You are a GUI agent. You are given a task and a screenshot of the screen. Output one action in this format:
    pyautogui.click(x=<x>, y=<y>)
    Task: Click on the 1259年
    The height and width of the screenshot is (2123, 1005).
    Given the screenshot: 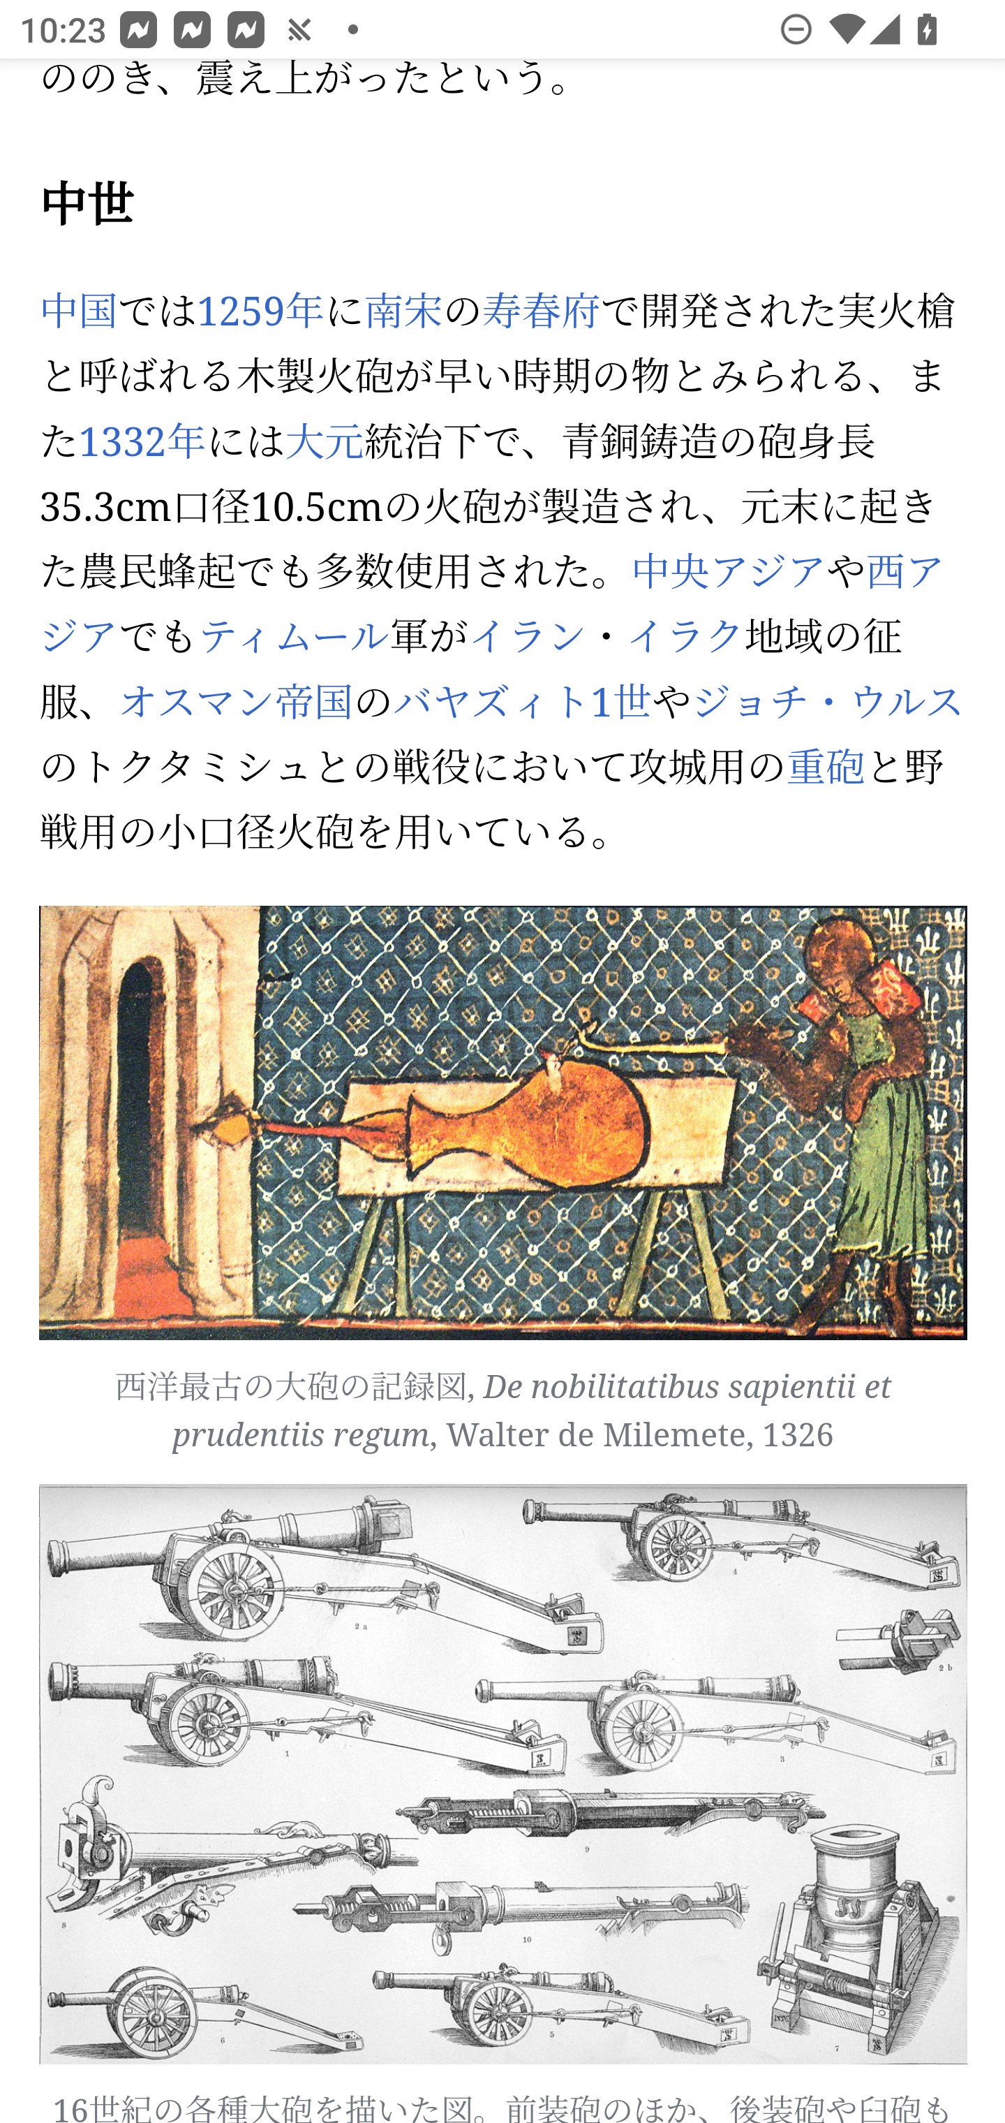 What is the action you would take?
    pyautogui.click(x=260, y=313)
    